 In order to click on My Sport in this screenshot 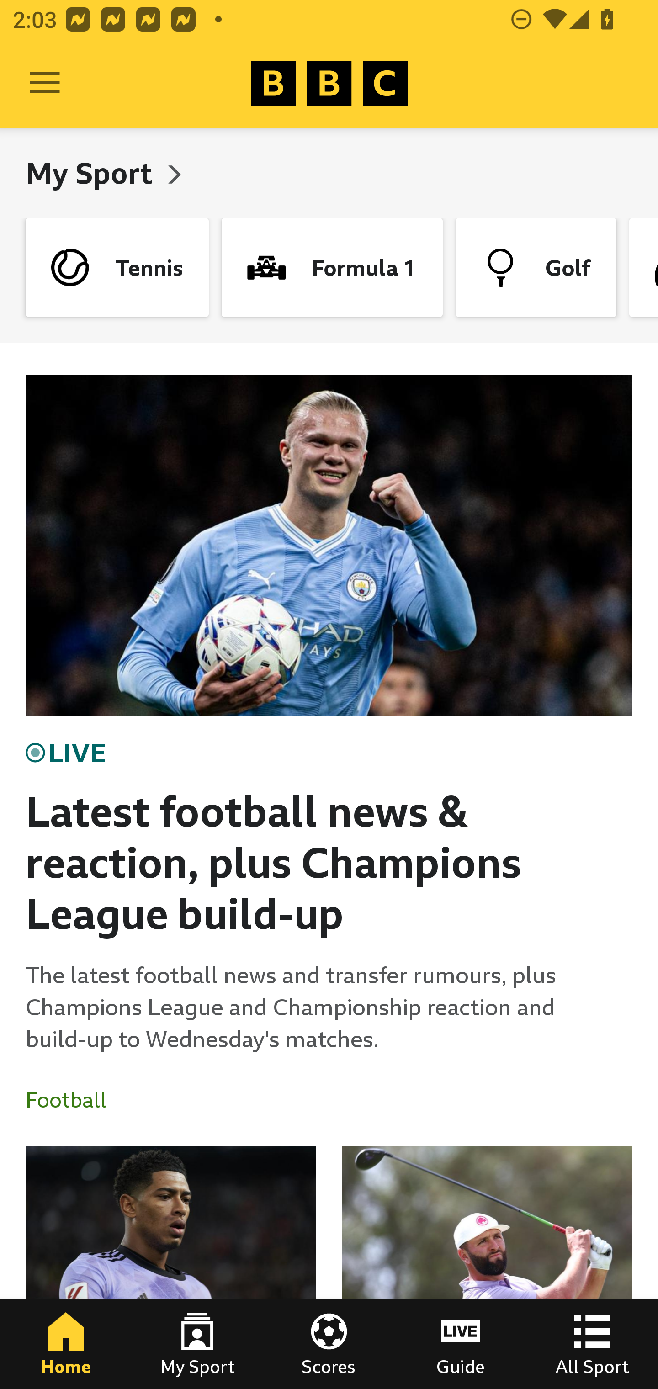, I will do `click(92, 173)`.